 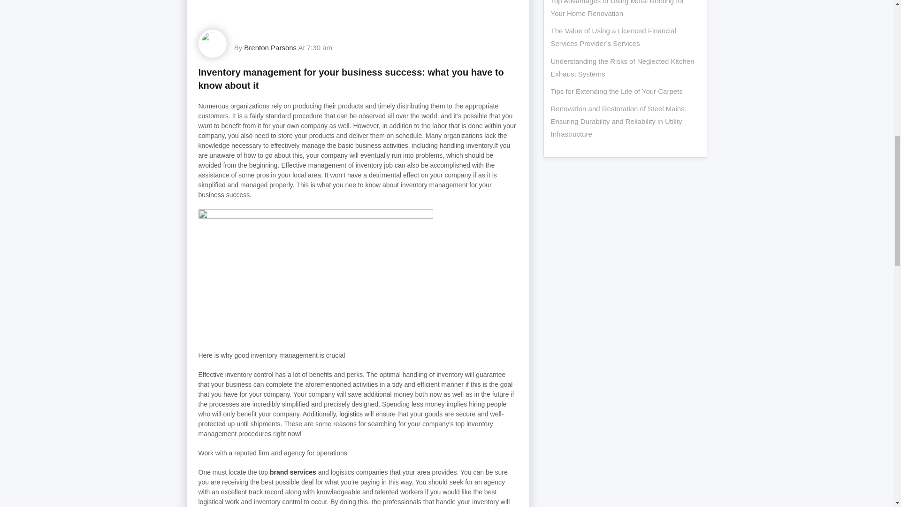 What do you see at coordinates (622, 68) in the screenshot?
I see `Understanding the Risks of Neglected Kitchen Exhaust Systems` at bounding box center [622, 68].